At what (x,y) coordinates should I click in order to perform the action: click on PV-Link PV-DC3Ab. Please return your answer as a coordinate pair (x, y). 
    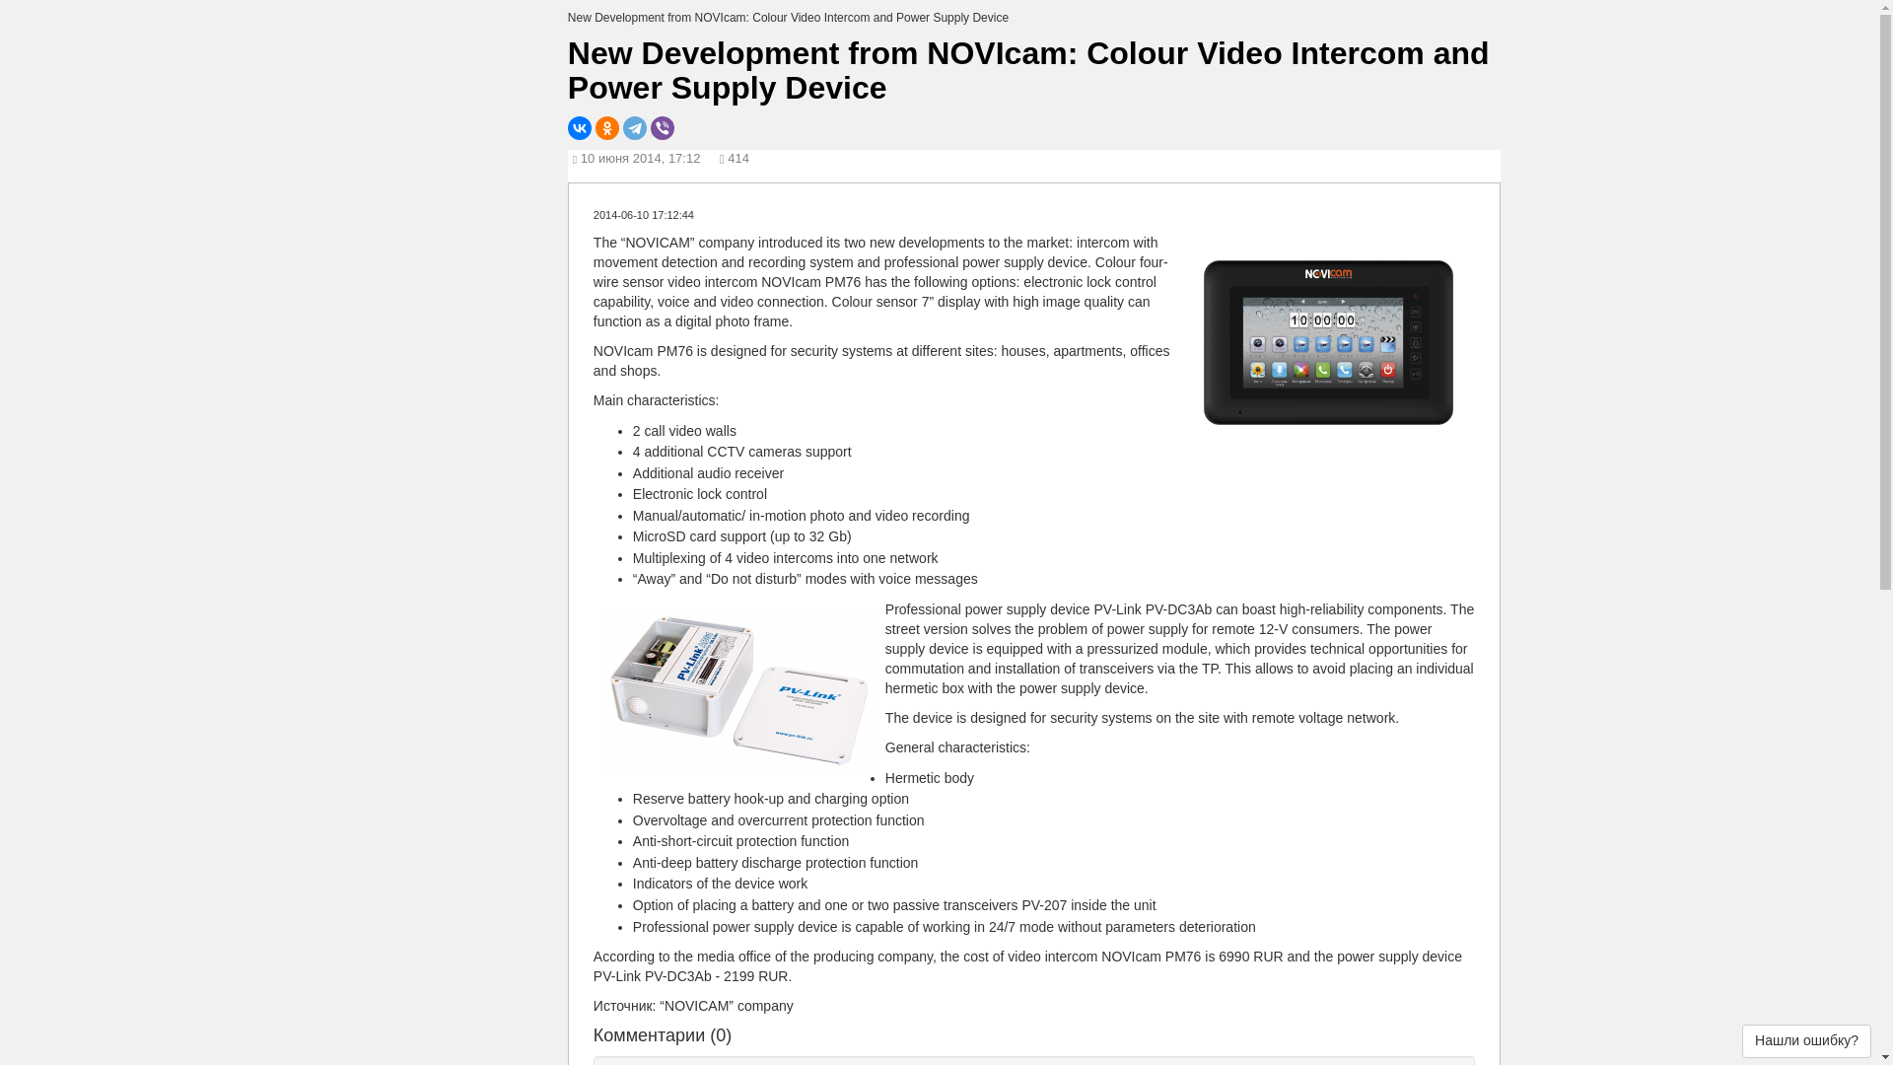
    Looking at the image, I should click on (739, 690).